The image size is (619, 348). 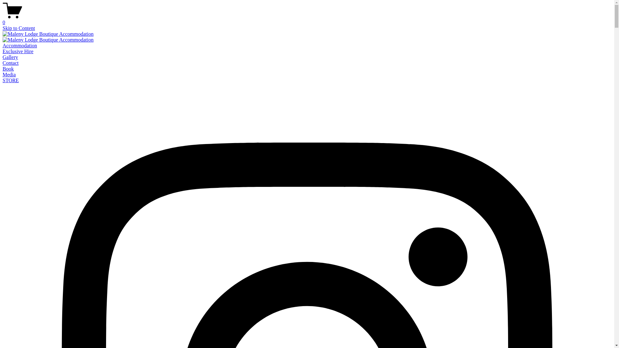 I want to click on Book, so click(x=8, y=69).